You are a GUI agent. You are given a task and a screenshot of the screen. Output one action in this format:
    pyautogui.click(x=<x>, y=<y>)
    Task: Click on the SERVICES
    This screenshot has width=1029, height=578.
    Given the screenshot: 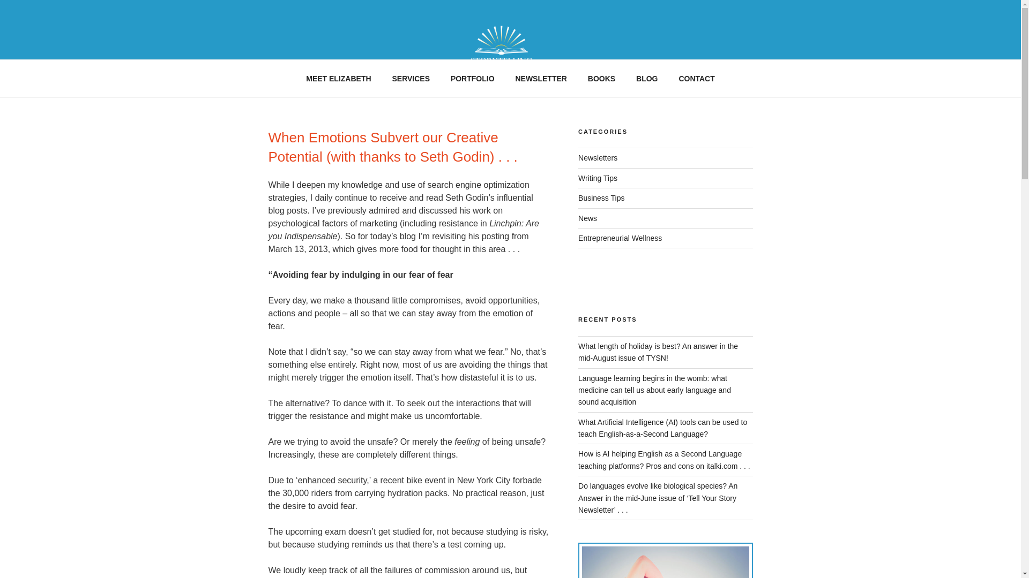 What is the action you would take?
    pyautogui.click(x=411, y=78)
    